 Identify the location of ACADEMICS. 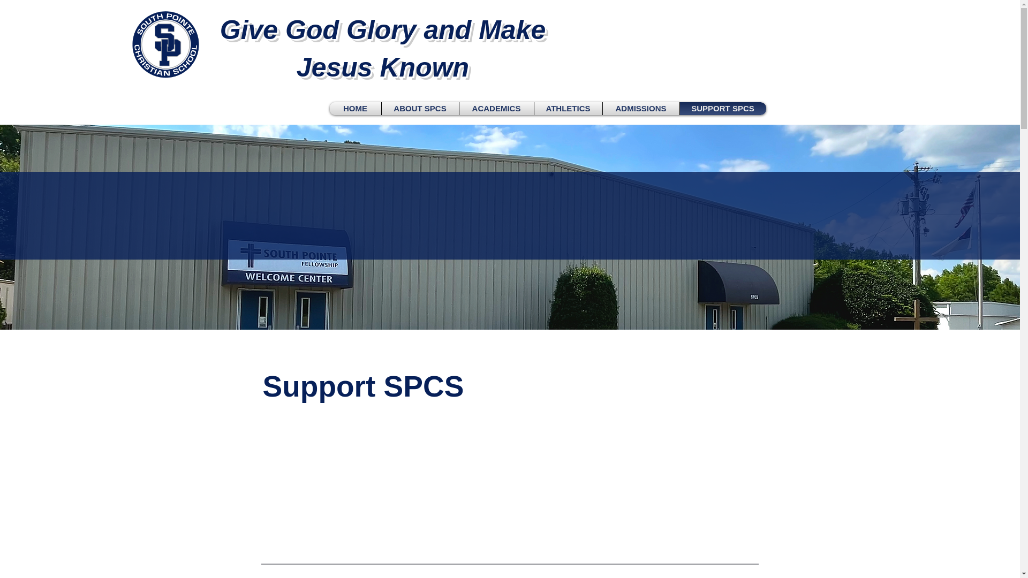
(496, 108).